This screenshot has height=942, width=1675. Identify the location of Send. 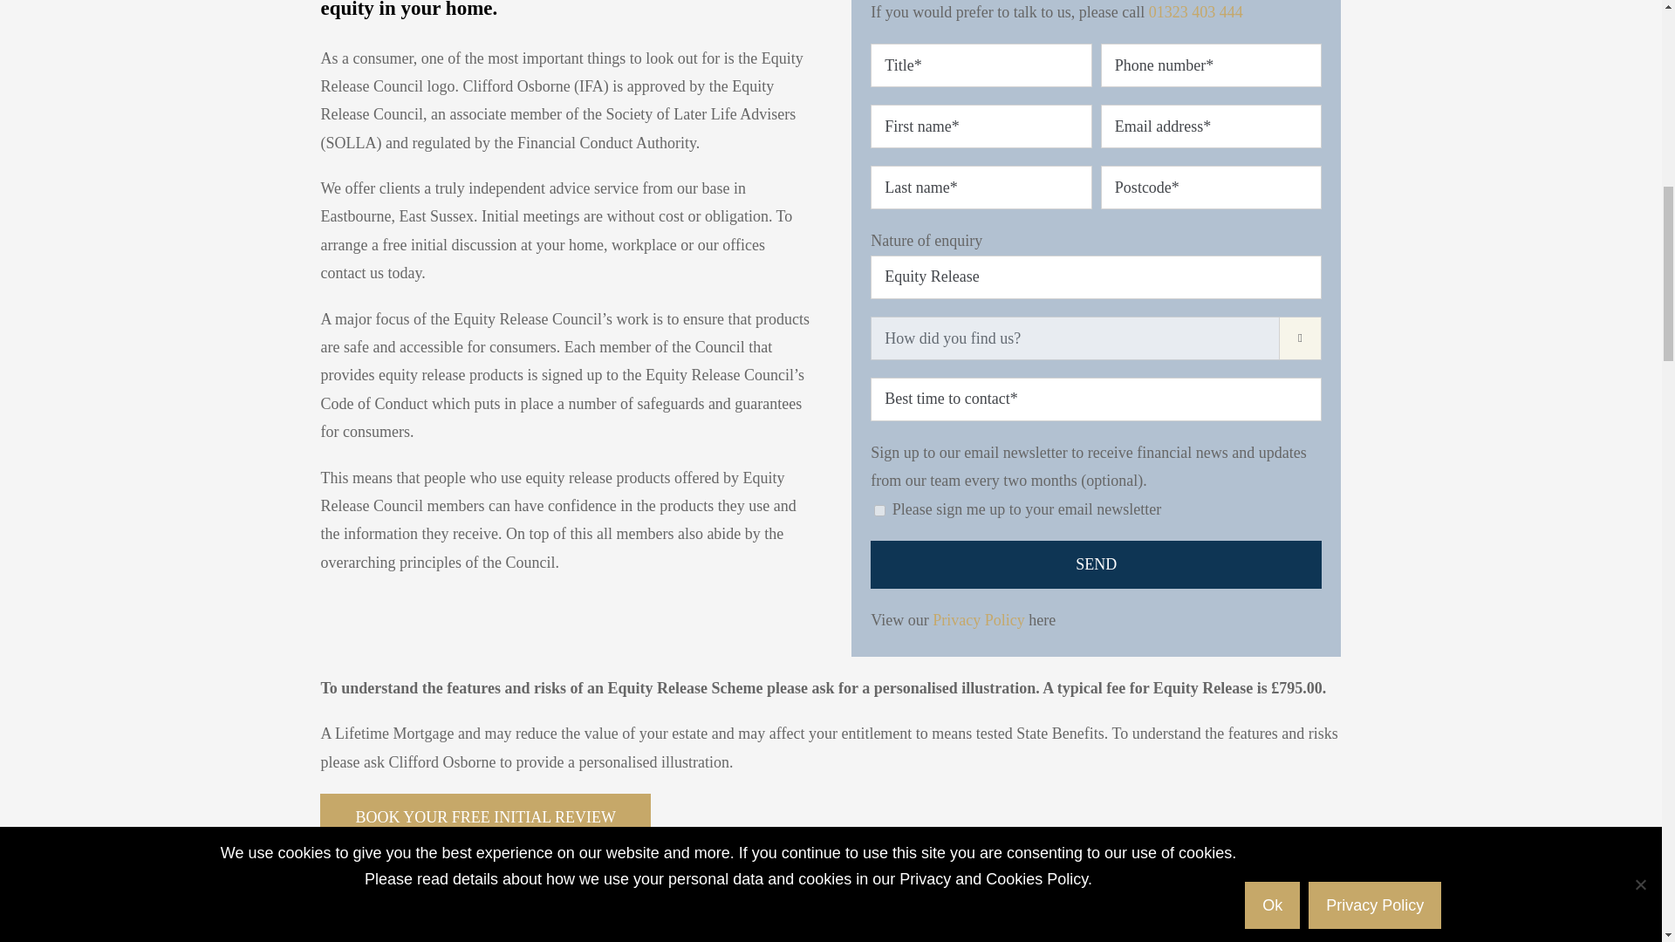
(1096, 564).